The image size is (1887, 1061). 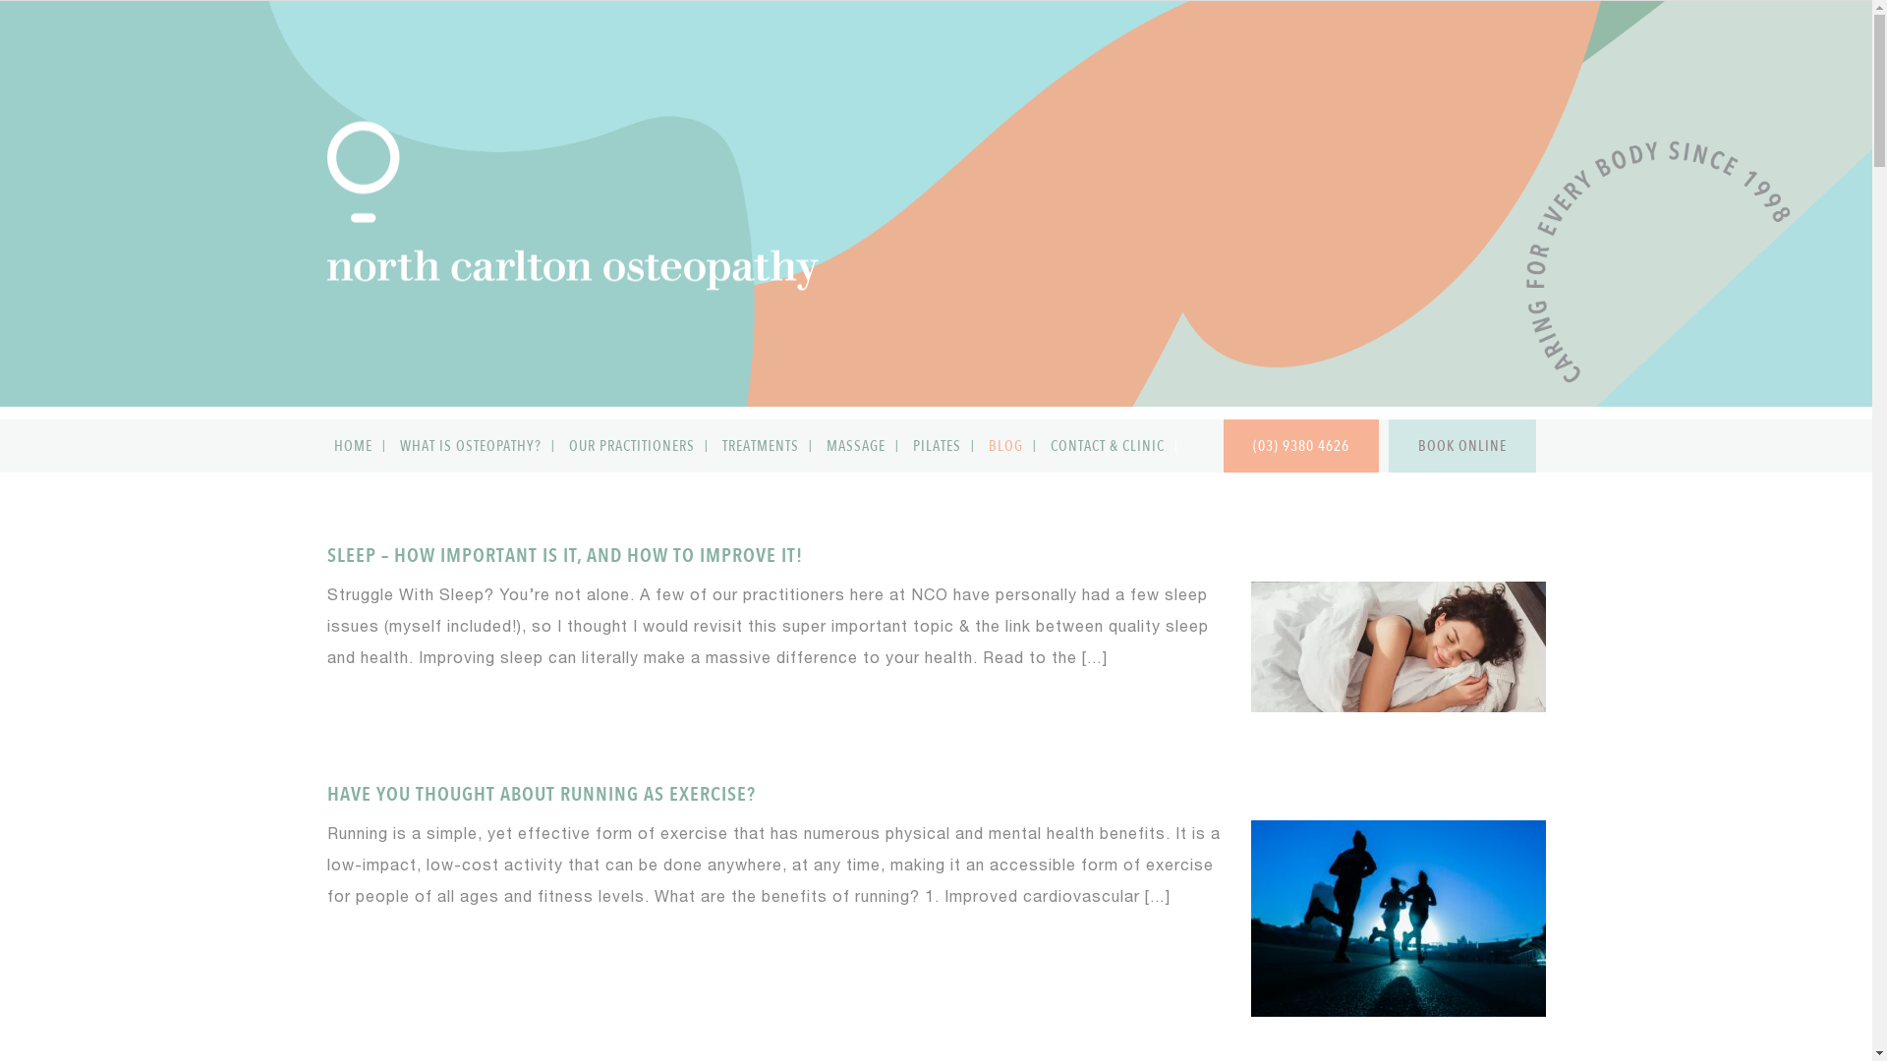 I want to click on BLOG, so click(x=1009, y=446).